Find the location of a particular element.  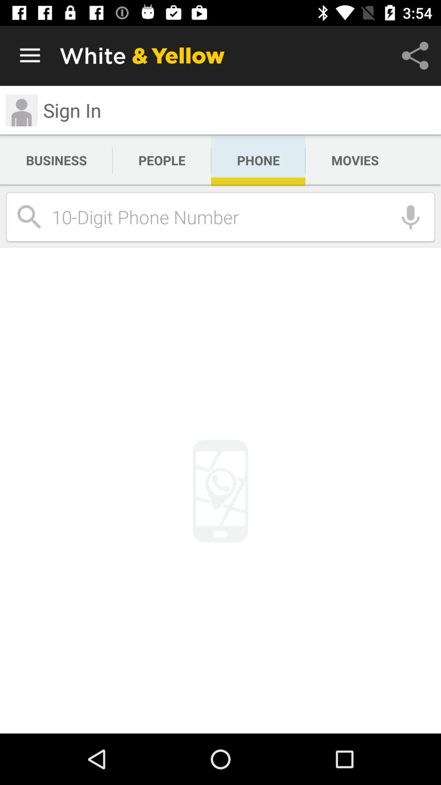

press icon below the business is located at coordinates (225, 217).